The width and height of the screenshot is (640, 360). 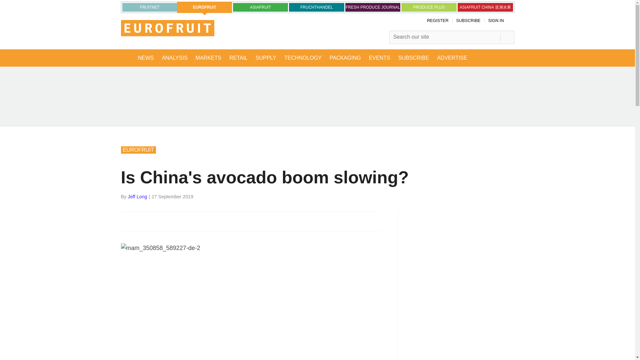 I want to click on REGISTER, so click(x=437, y=21).